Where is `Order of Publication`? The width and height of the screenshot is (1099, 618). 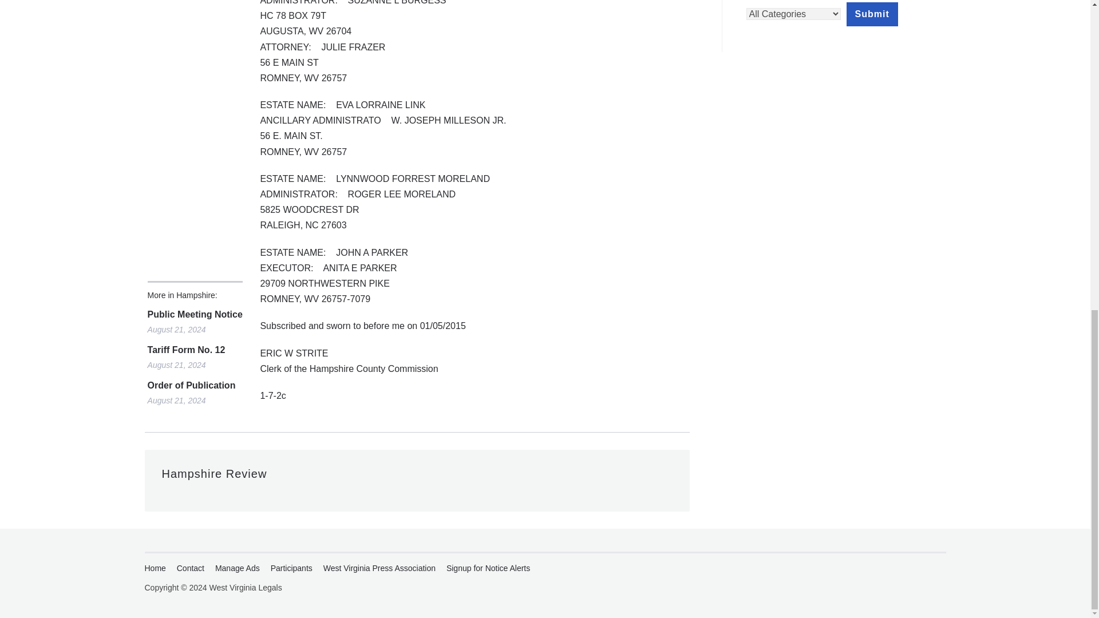
Order of Publication is located at coordinates (195, 386).